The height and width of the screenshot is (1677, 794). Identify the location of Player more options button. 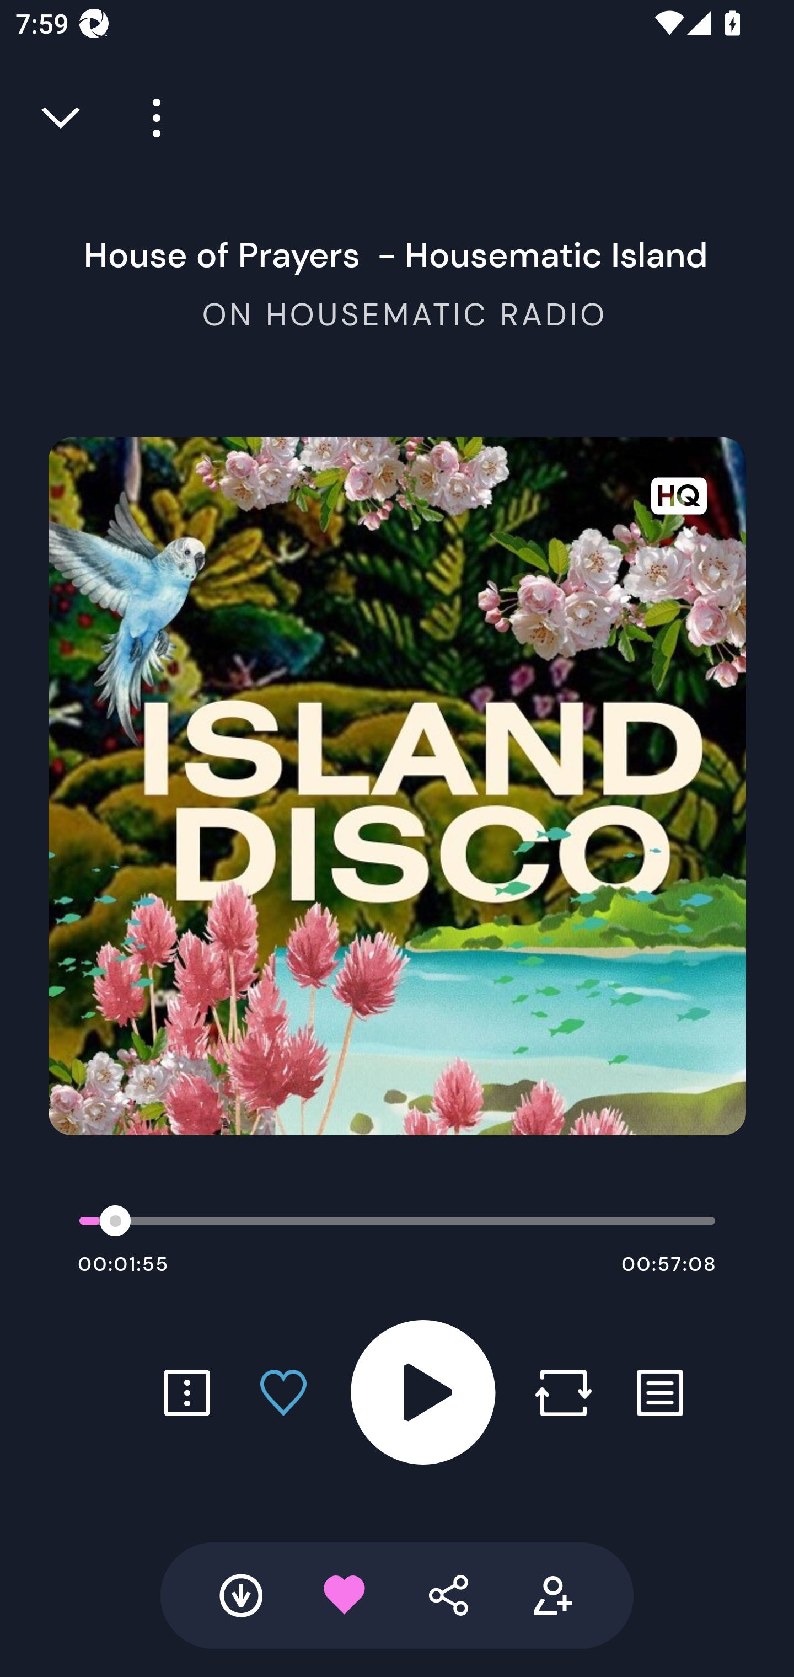
(149, 118).